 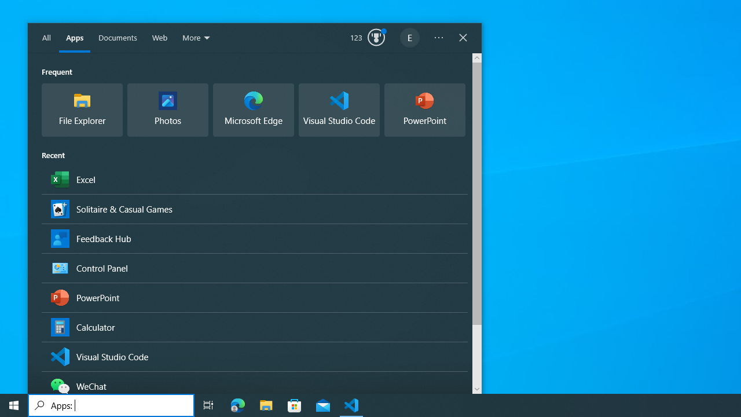 What do you see at coordinates (254, 356) in the screenshot?
I see `Visual Studio Code, App` at bounding box center [254, 356].